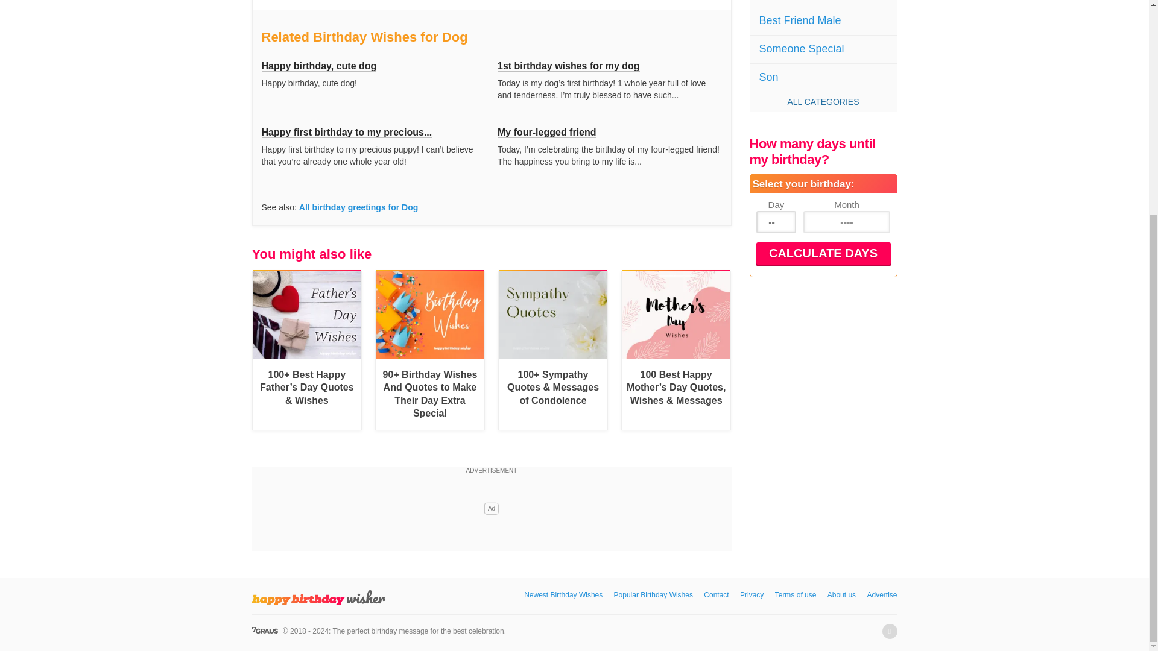  What do you see at coordinates (346, 132) in the screenshot?
I see `Happy first birthday to my precious...` at bounding box center [346, 132].